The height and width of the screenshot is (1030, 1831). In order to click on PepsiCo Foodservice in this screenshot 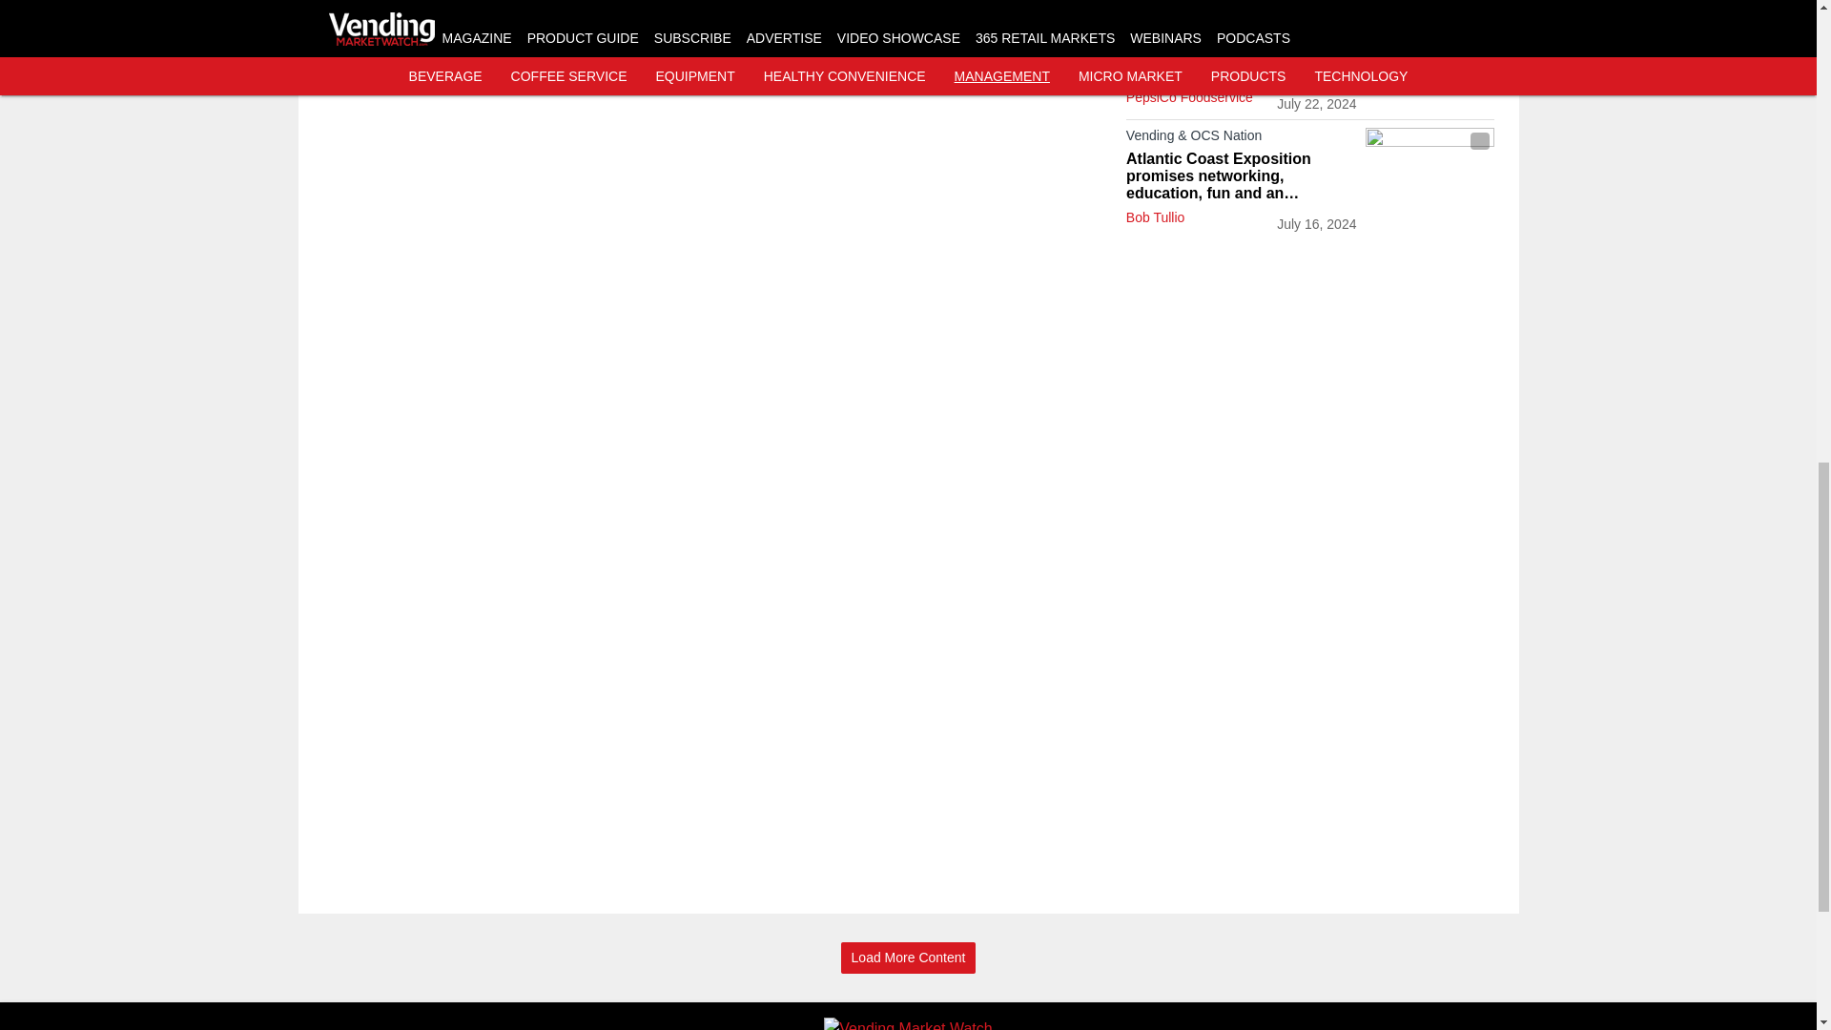, I will do `click(1188, 97)`.